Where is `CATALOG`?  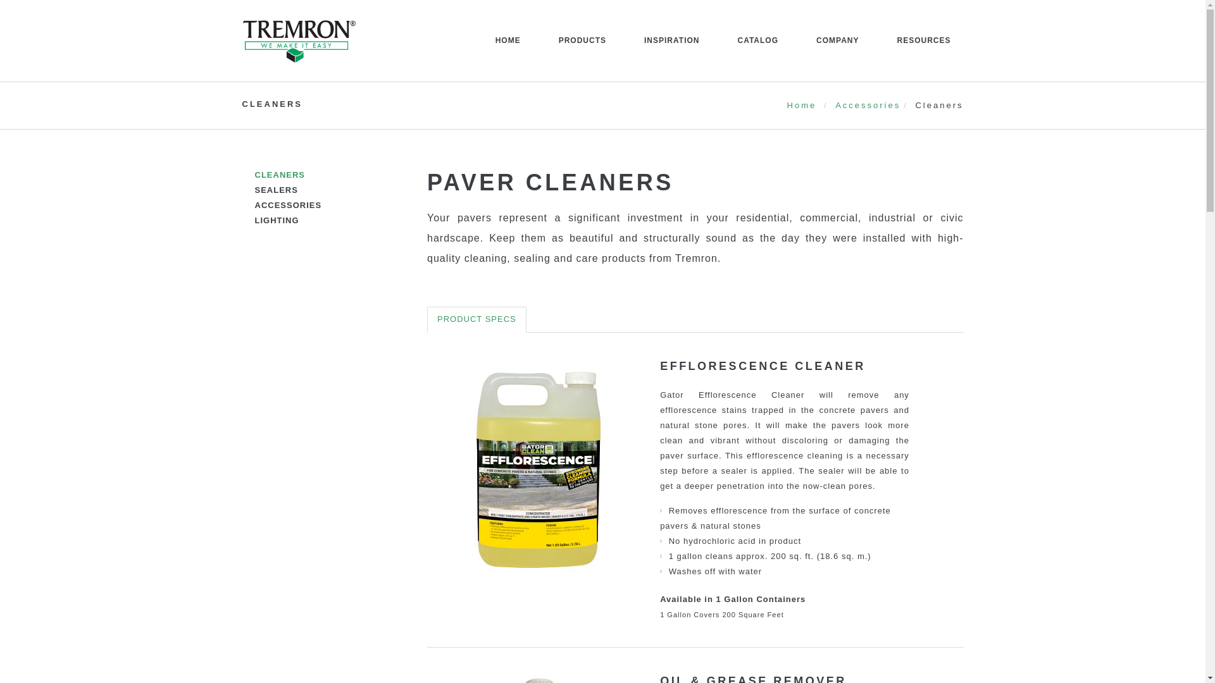
CATALOG is located at coordinates (757, 53).